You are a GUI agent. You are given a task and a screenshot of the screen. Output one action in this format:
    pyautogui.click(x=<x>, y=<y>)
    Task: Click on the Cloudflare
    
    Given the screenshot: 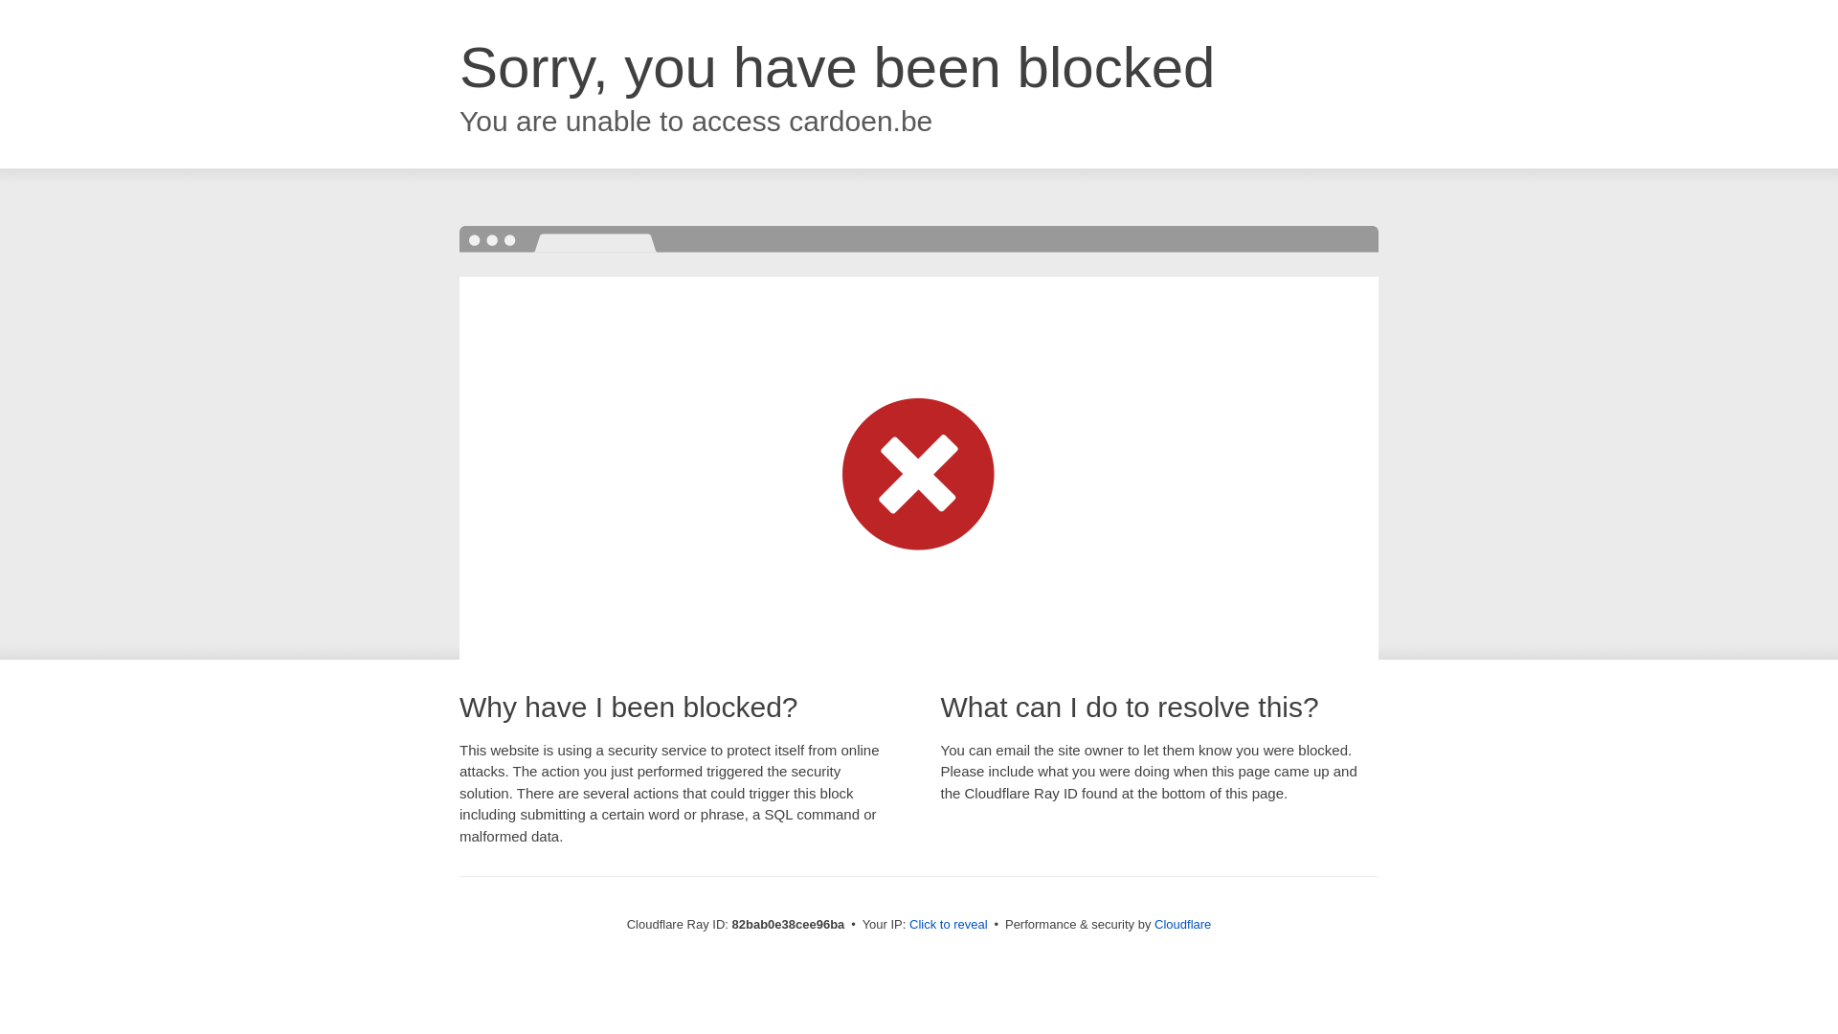 What is the action you would take?
    pyautogui.click(x=1183, y=925)
    